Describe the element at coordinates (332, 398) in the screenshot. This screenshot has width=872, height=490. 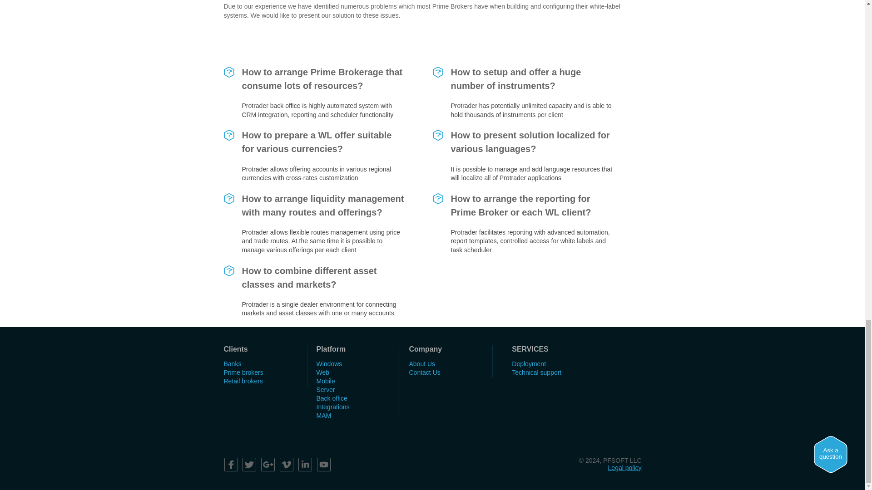
I see `Back office` at that location.